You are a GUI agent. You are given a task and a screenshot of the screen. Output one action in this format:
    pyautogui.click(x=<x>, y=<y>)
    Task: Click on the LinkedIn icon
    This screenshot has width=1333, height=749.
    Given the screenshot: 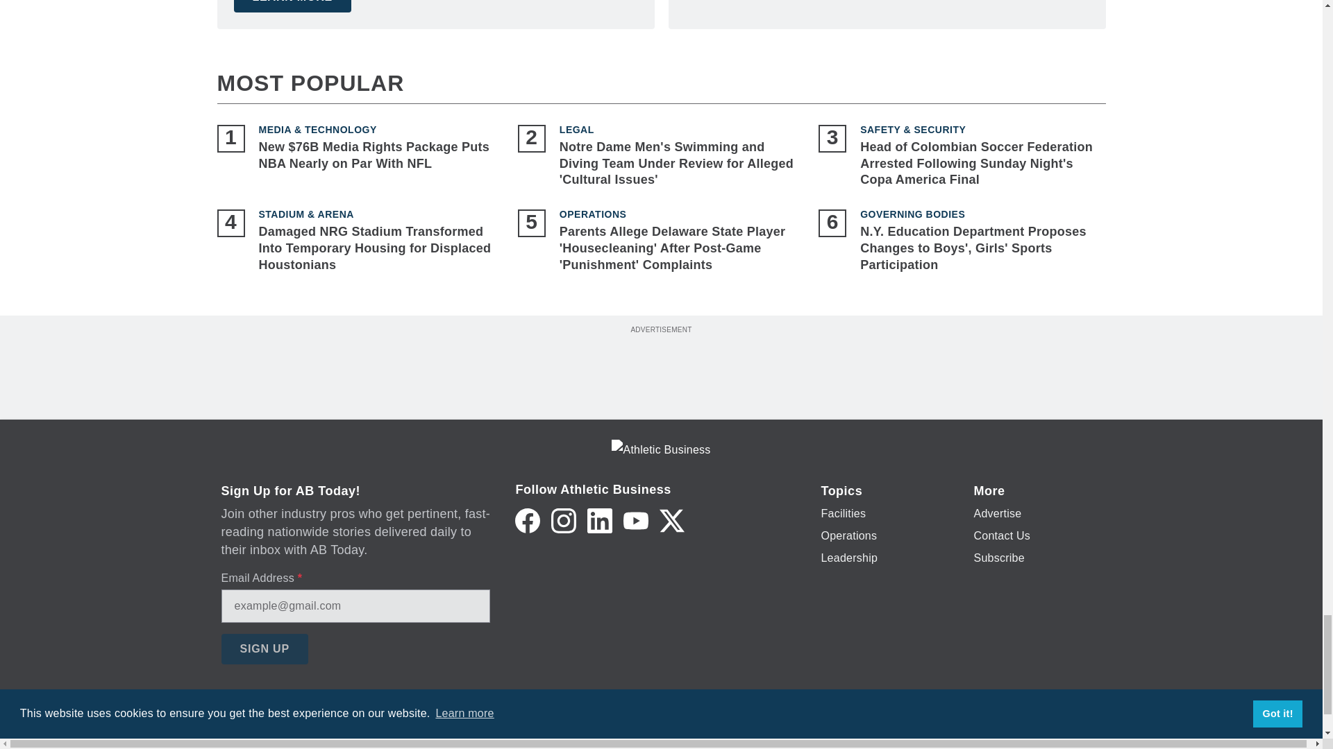 What is the action you would take?
    pyautogui.click(x=600, y=520)
    